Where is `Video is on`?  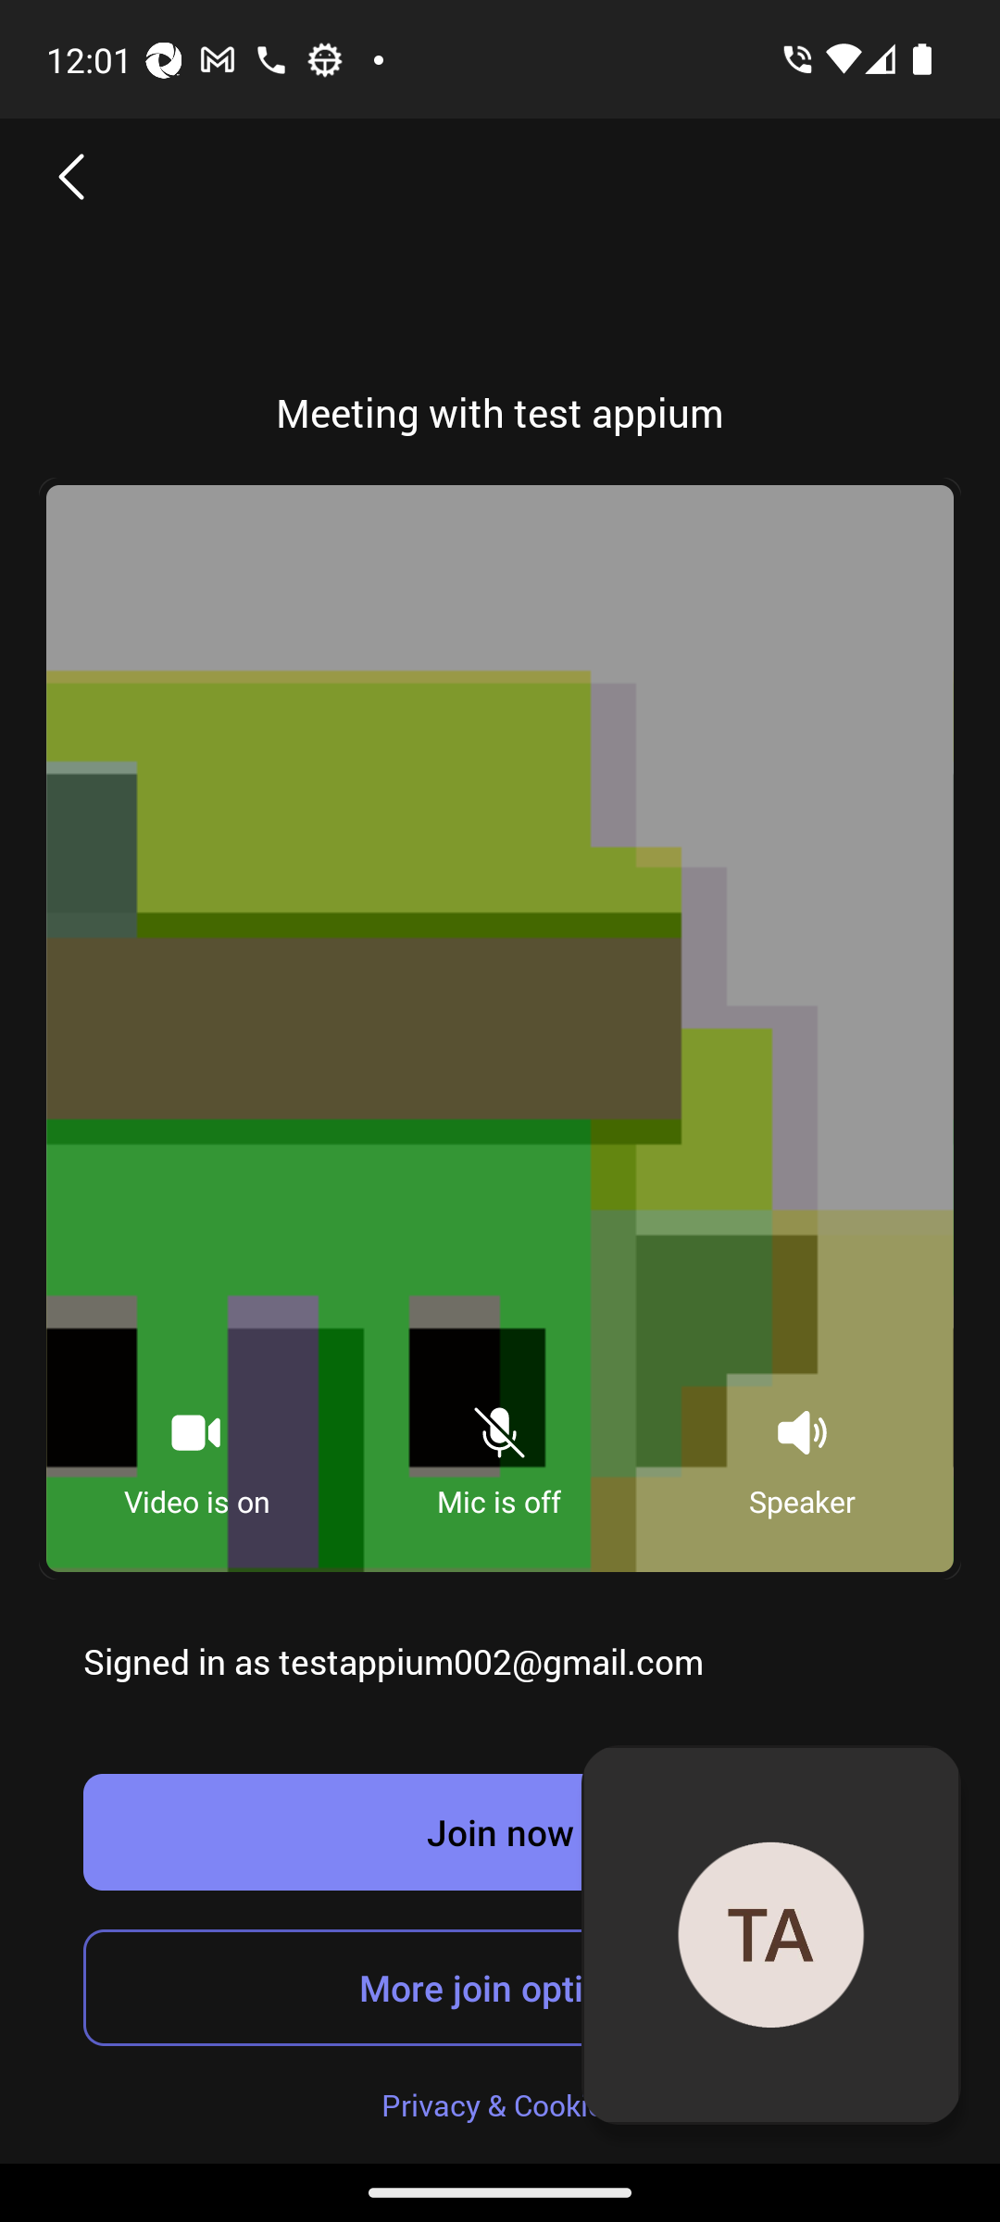 Video is on is located at coordinates (196, 1454).